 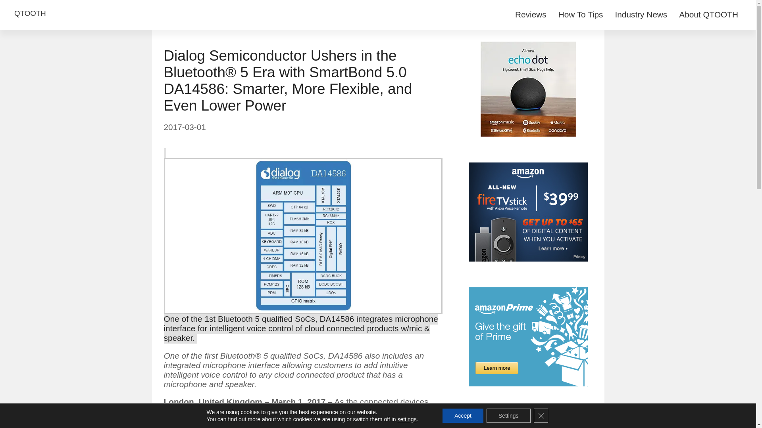 I want to click on Reviews, so click(x=531, y=15).